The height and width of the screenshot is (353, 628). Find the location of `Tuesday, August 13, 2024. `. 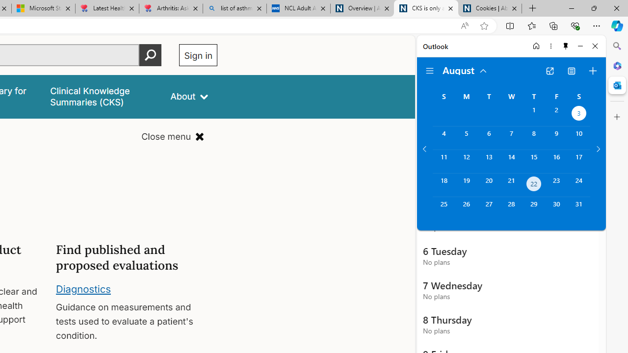

Tuesday, August 13, 2024.  is located at coordinates (489, 161).